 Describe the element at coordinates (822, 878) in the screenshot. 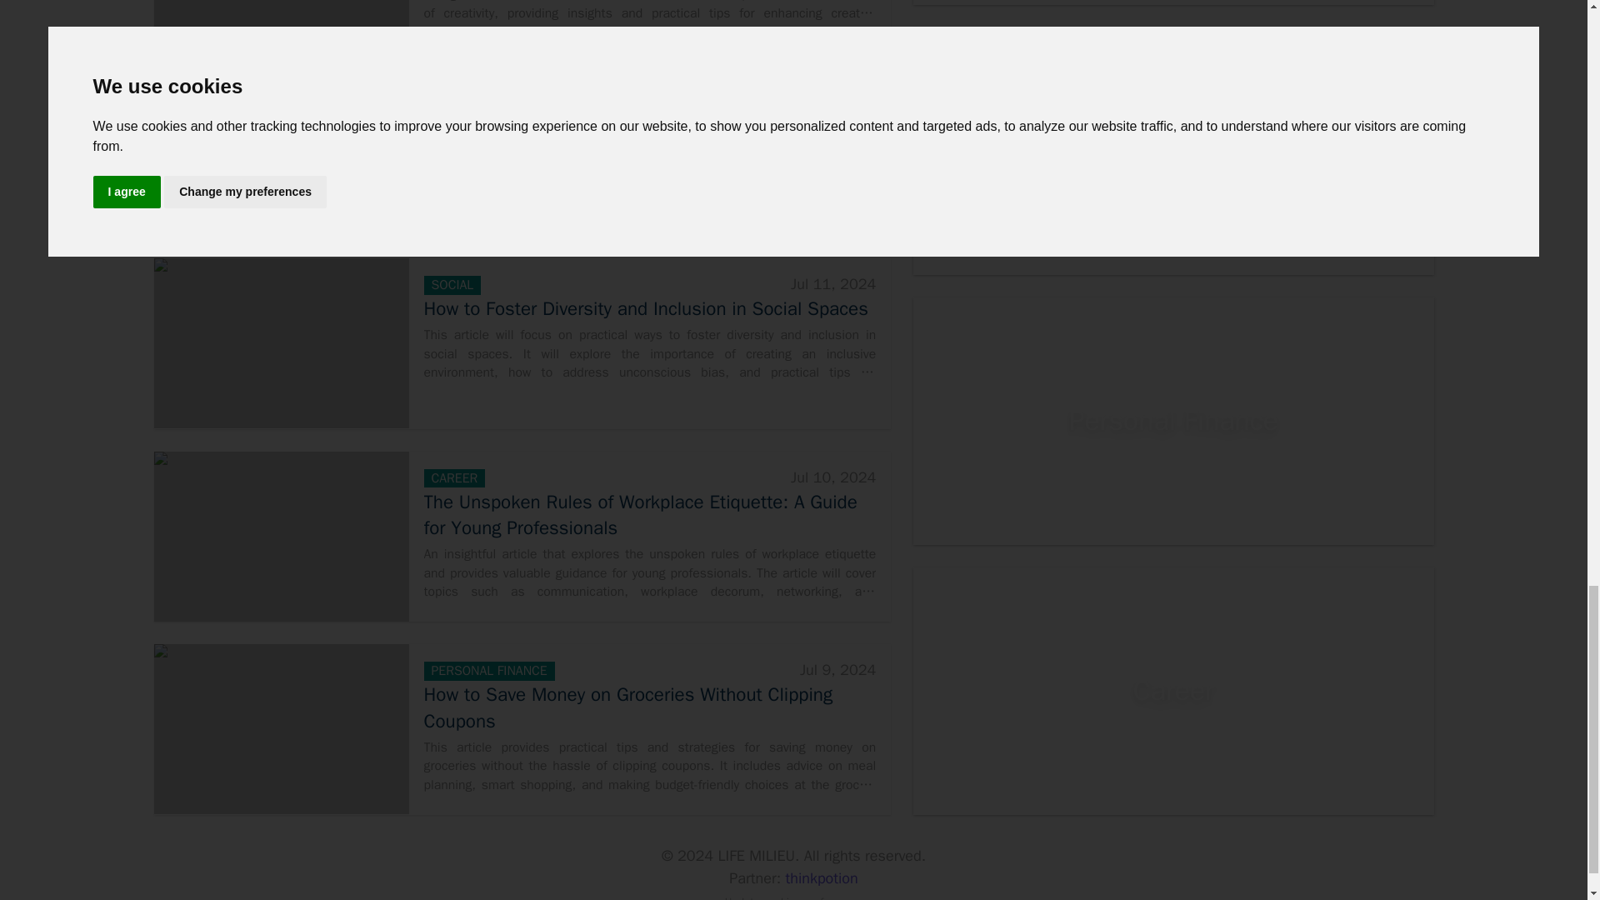

I see `thinkpotion` at that location.